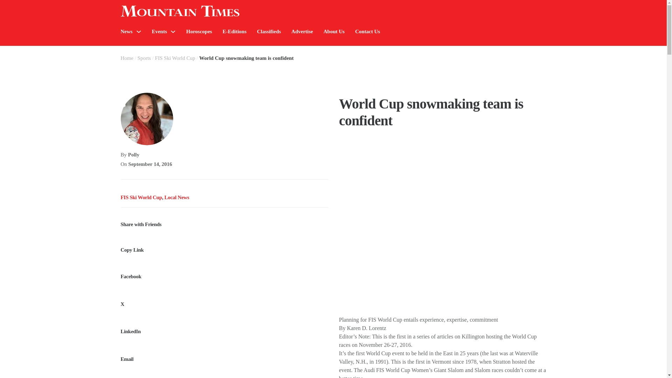 The image size is (672, 378). Describe the element at coordinates (334, 31) in the screenshot. I see `About Us` at that location.